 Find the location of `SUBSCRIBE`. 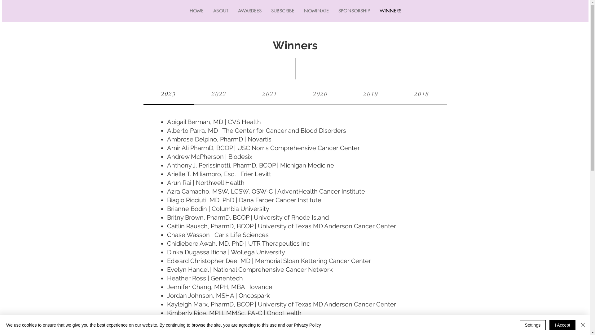

SUBSCRIBE is located at coordinates (282, 11).